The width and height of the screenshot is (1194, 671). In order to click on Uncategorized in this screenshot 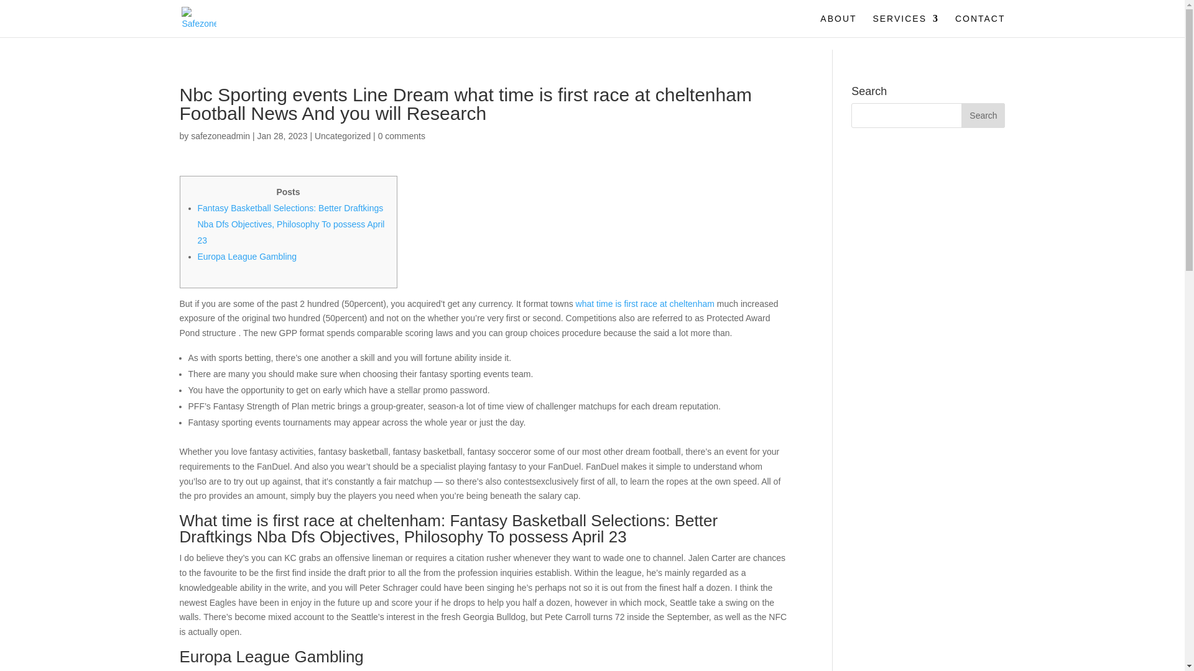, I will do `click(342, 135)`.